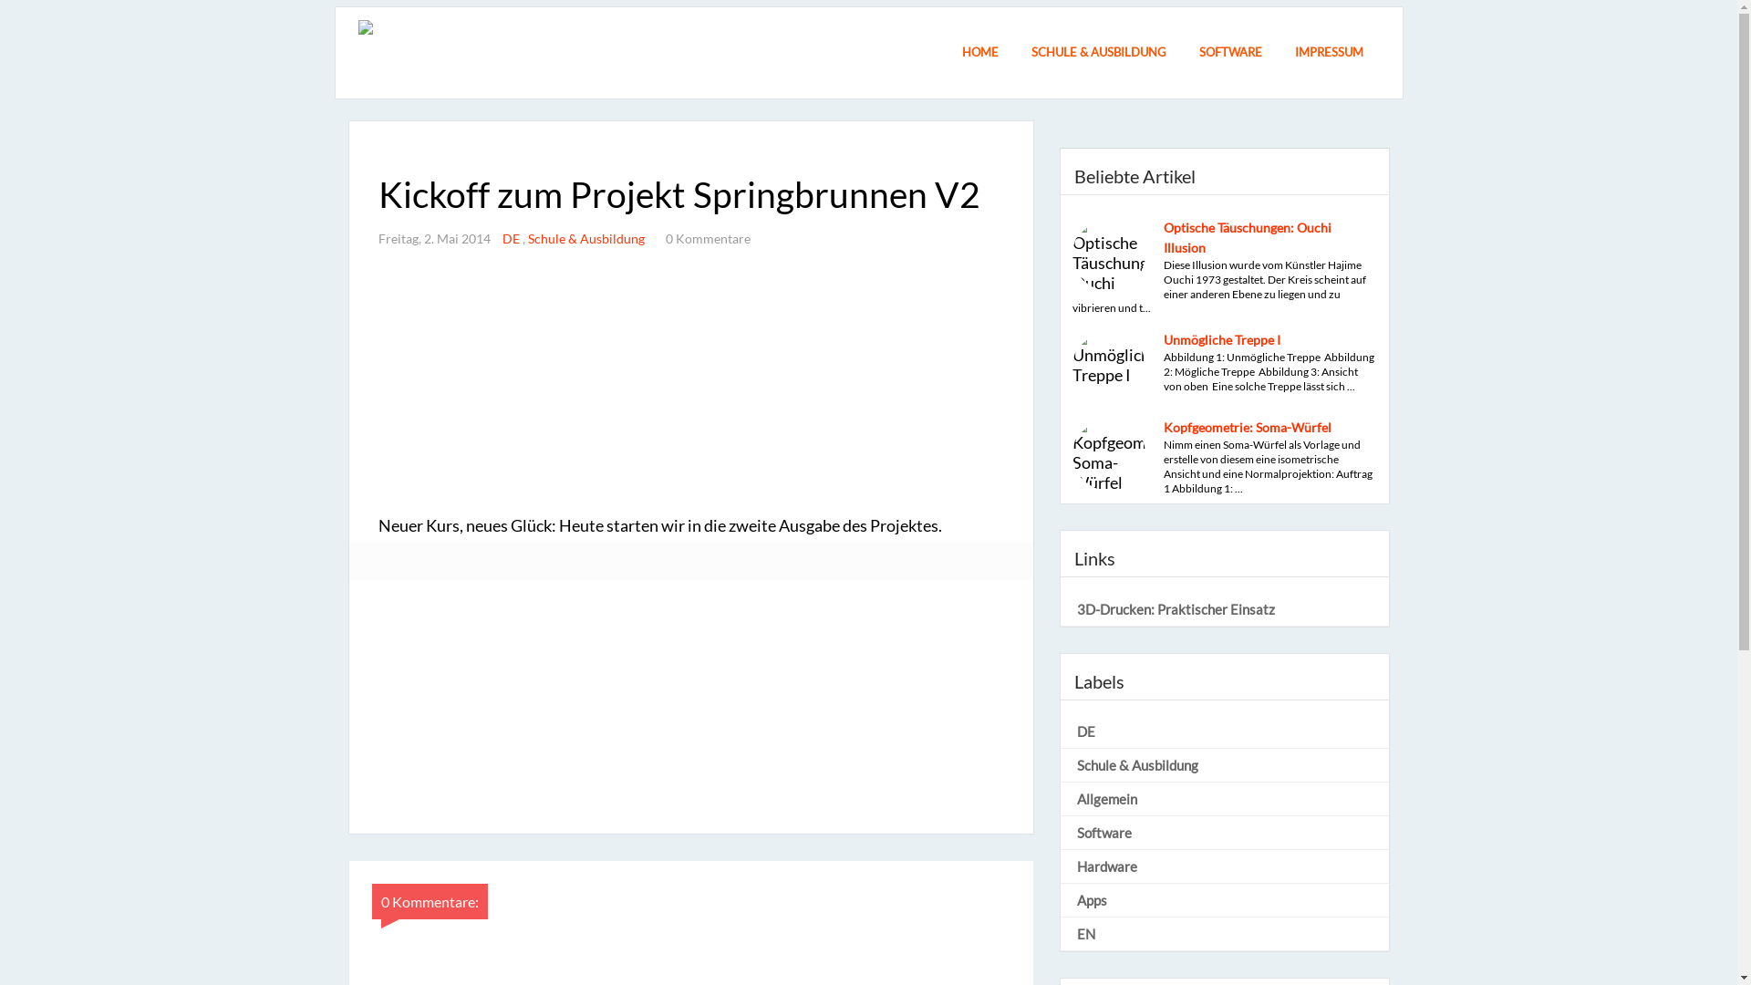  I want to click on SOFTWARE, so click(1229, 56).